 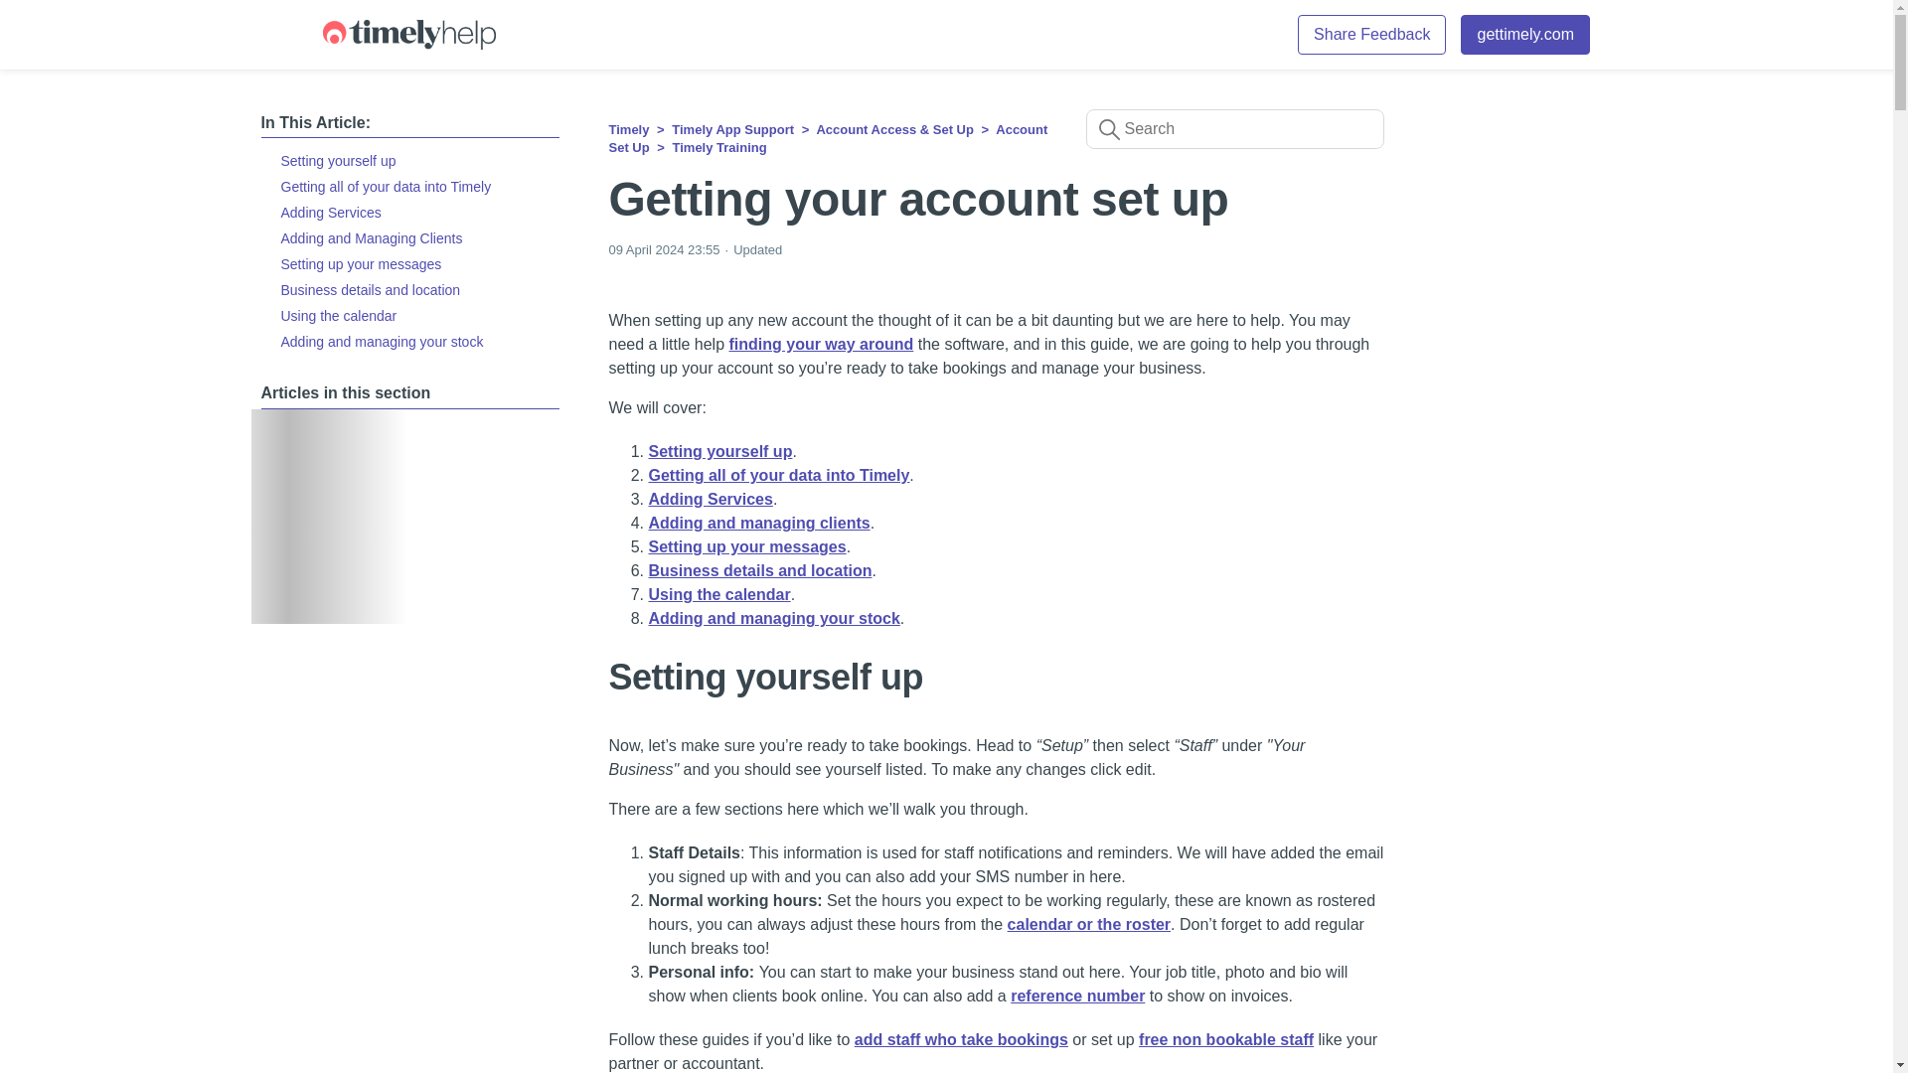 What do you see at coordinates (409, 289) in the screenshot?
I see `Business details and location` at bounding box center [409, 289].